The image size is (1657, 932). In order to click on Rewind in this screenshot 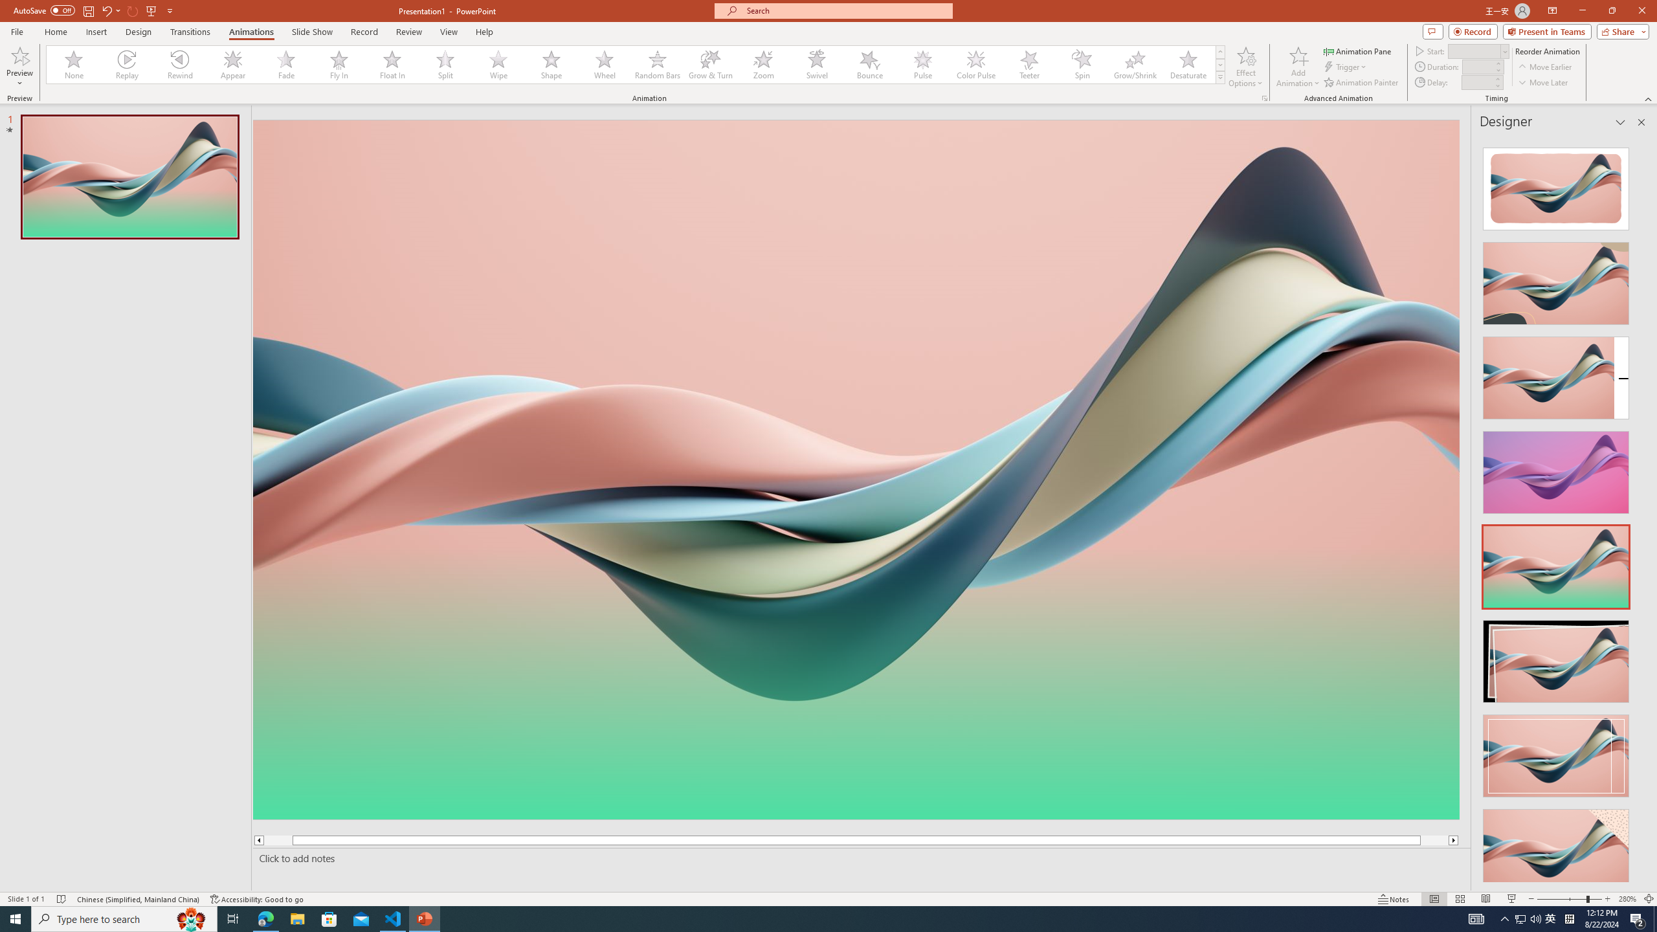, I will do `click(181, 65)`.